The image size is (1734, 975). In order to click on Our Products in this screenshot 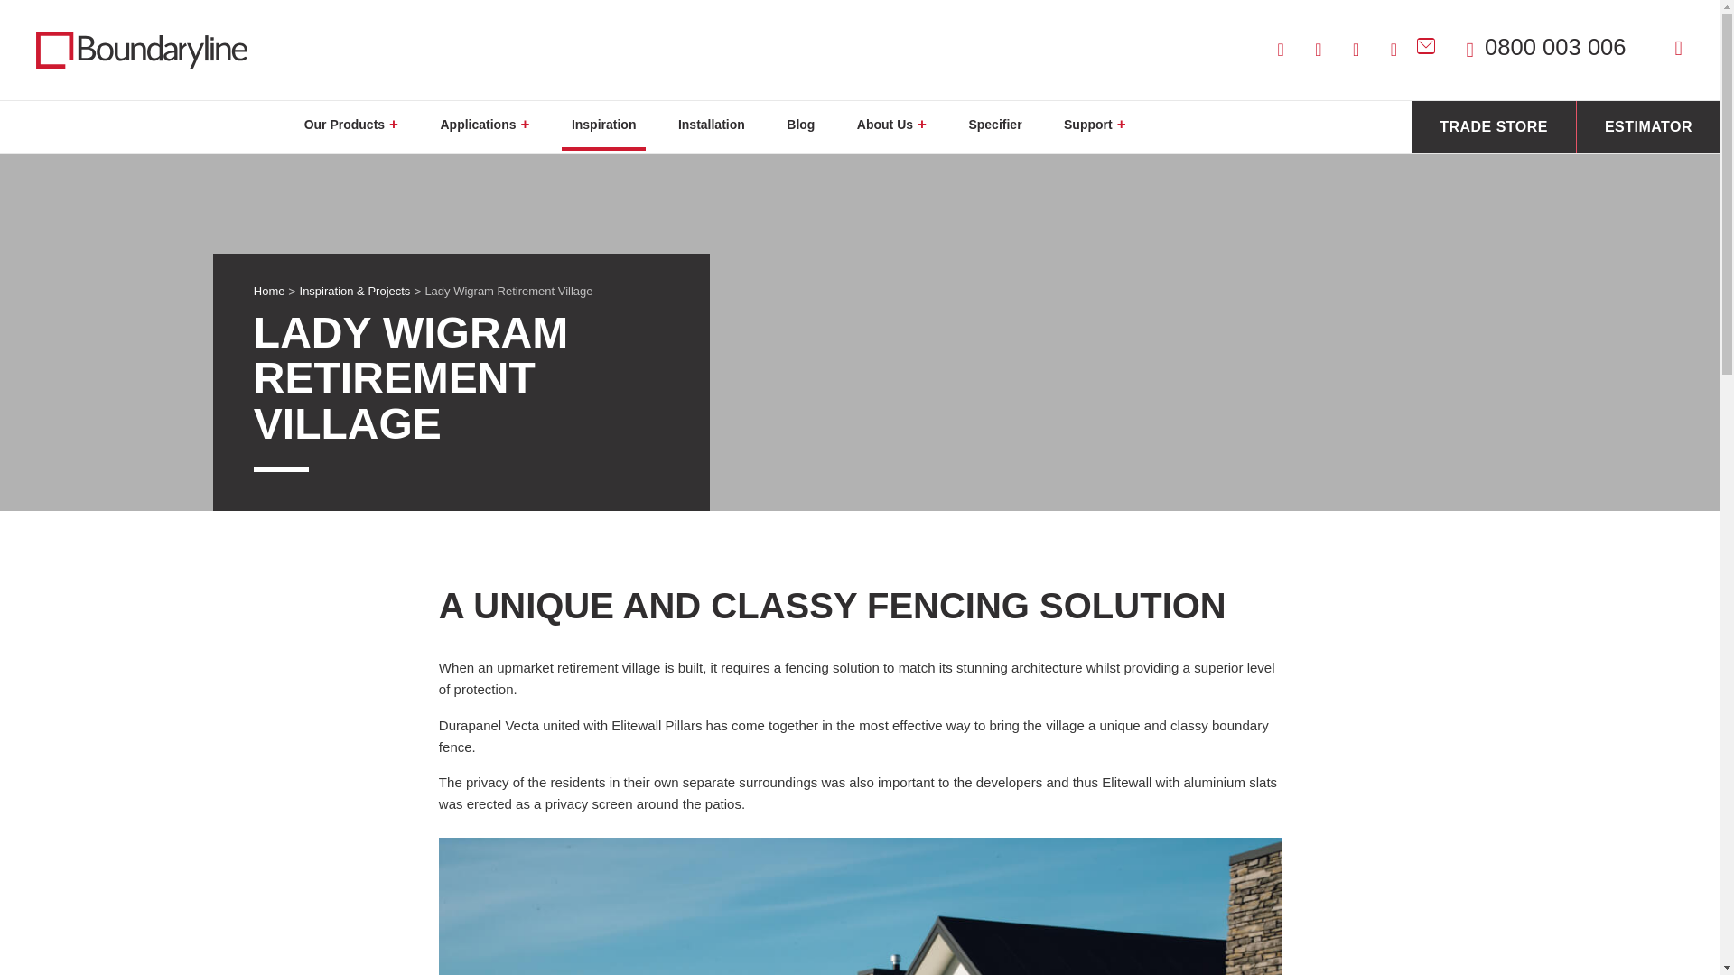, I will do `click(1599, 89)`.